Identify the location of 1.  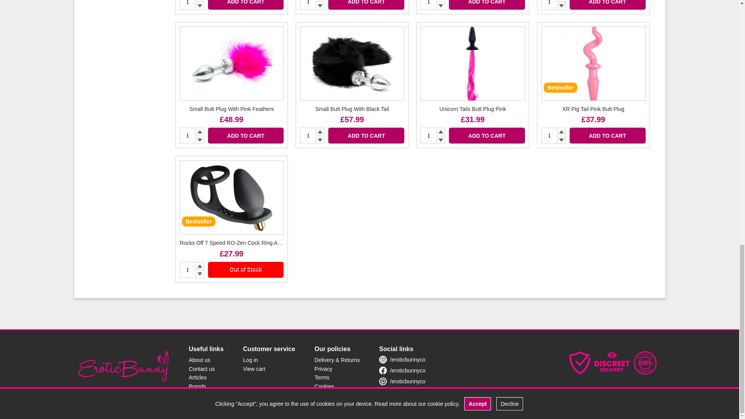
(428, 5).